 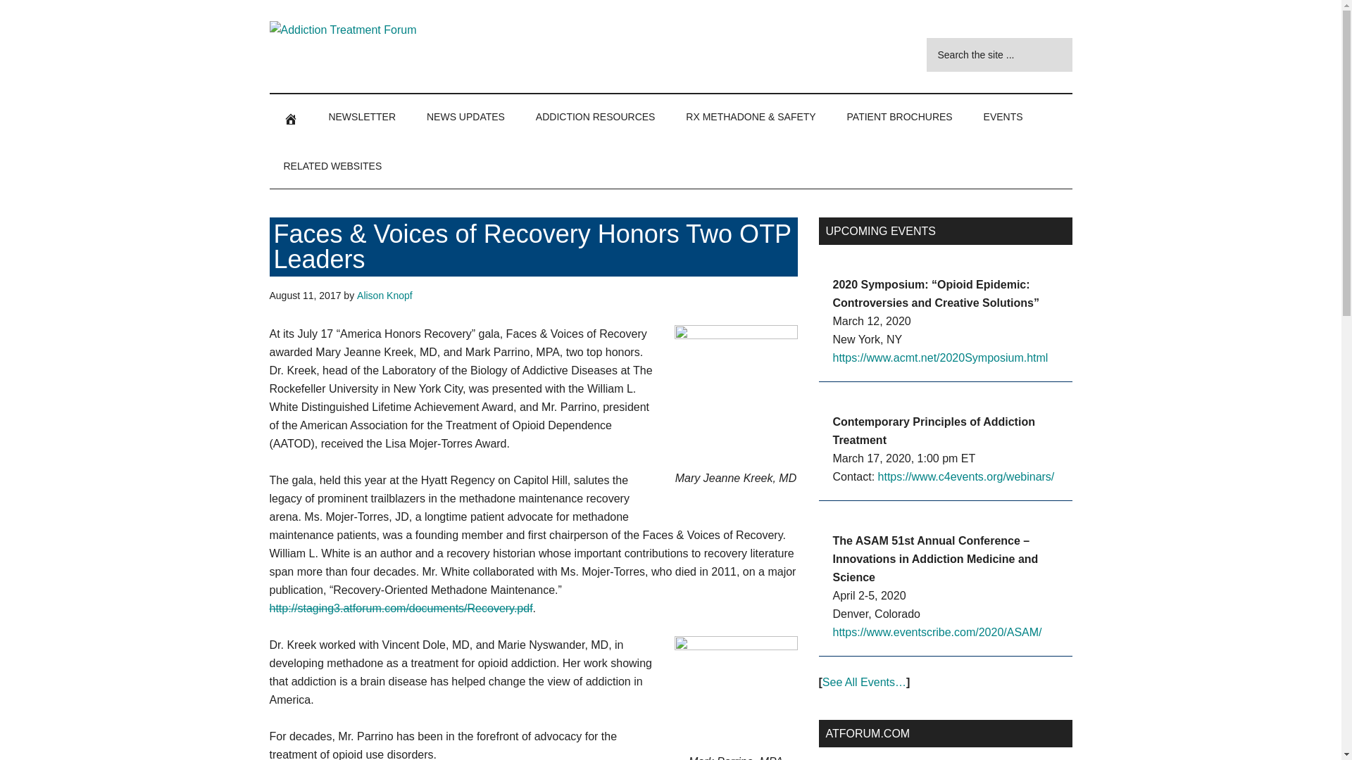 I want to click on NEWS UPDATES, so click(x=465, y=116).